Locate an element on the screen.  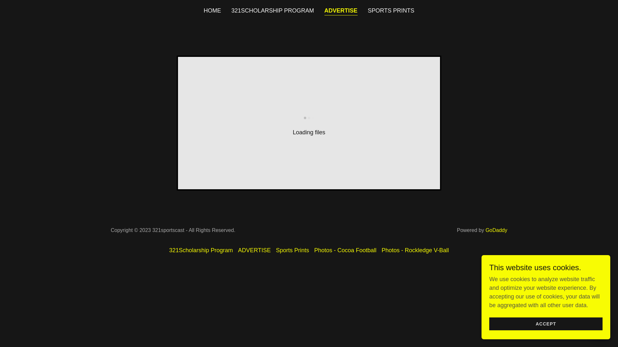
Photos - Rockledge V-Ball is located at coordinates (415, 251).